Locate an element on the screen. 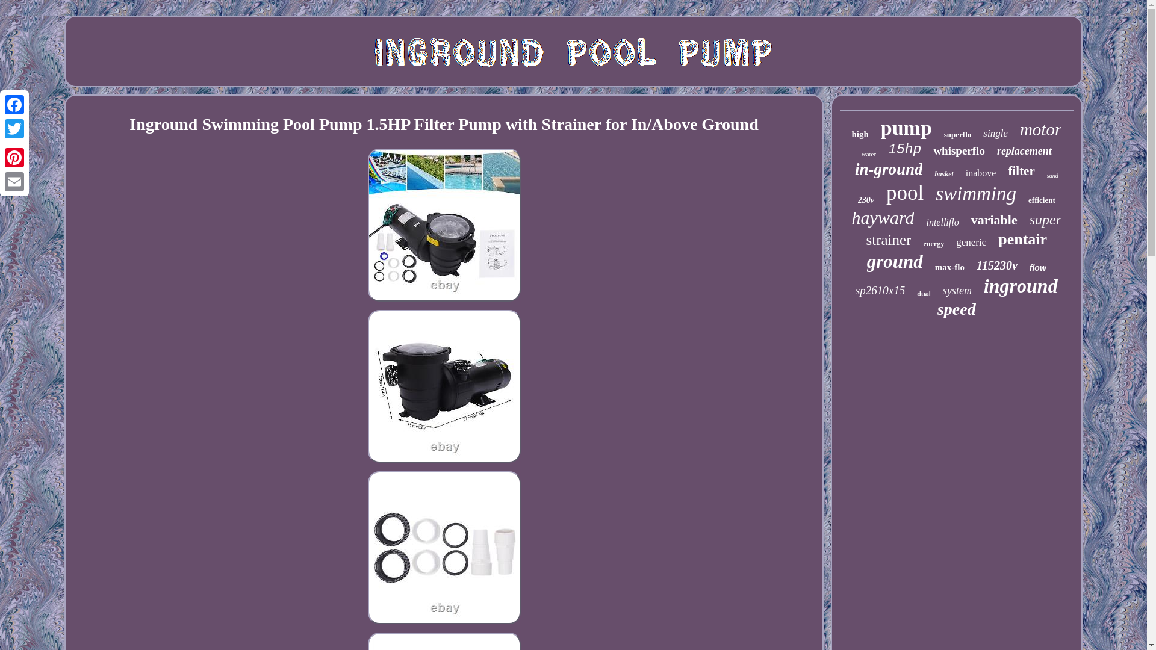  sand is located at coordinates (1052, 176).